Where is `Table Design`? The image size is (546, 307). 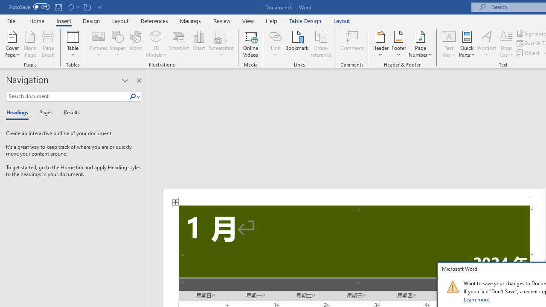
Table Design is located at coordinates (305, 20).